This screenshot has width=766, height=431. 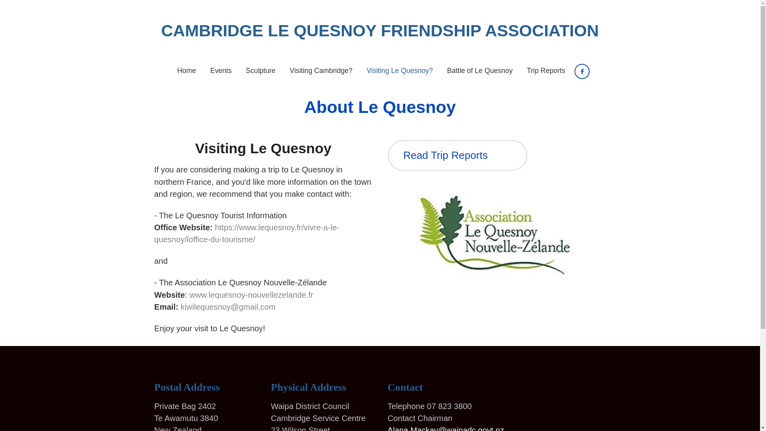 What do you see at coordinates (261, 71) in the screenshot?
I see `Sculpture` at bounding box center [261, 71].